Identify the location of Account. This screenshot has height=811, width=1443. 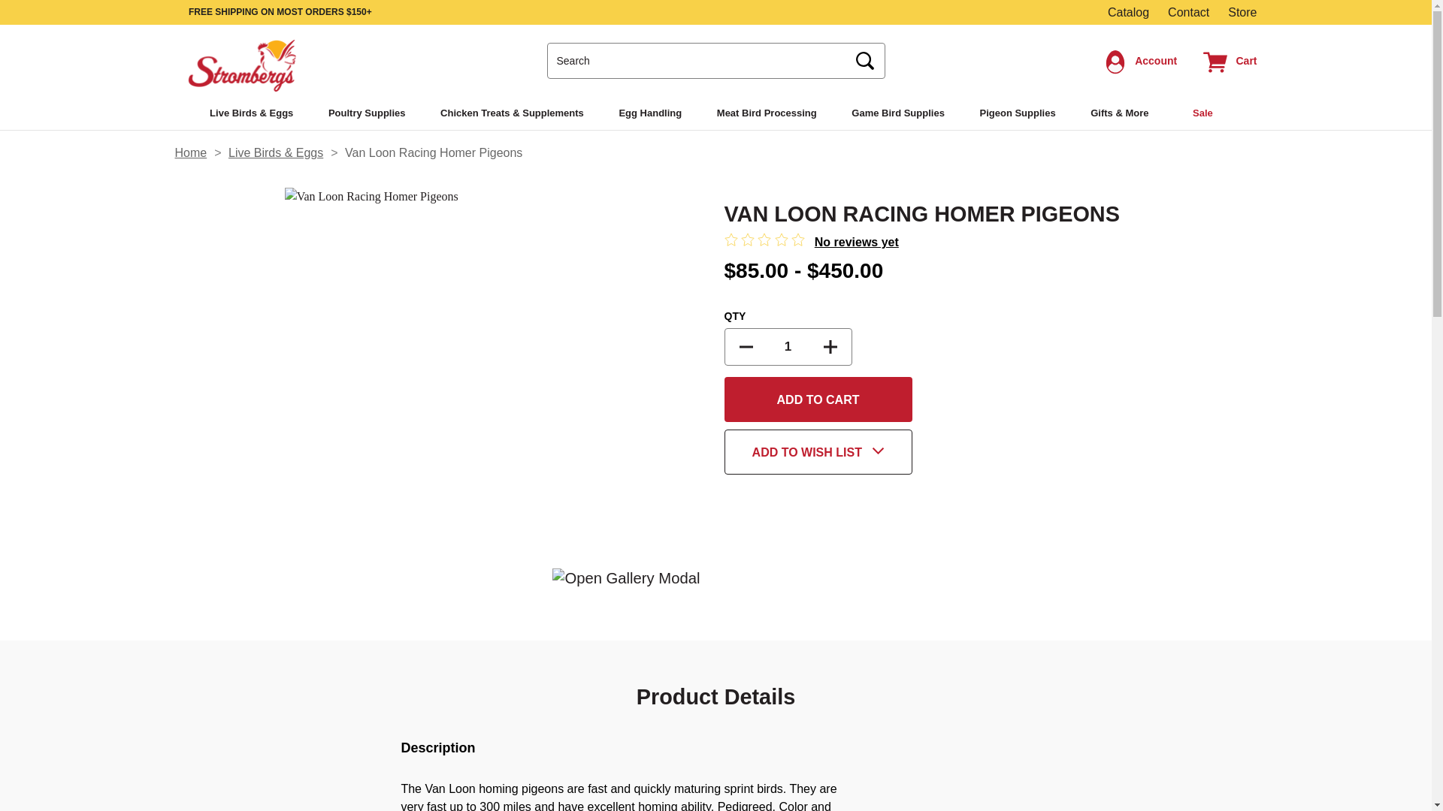
(1141, 60).